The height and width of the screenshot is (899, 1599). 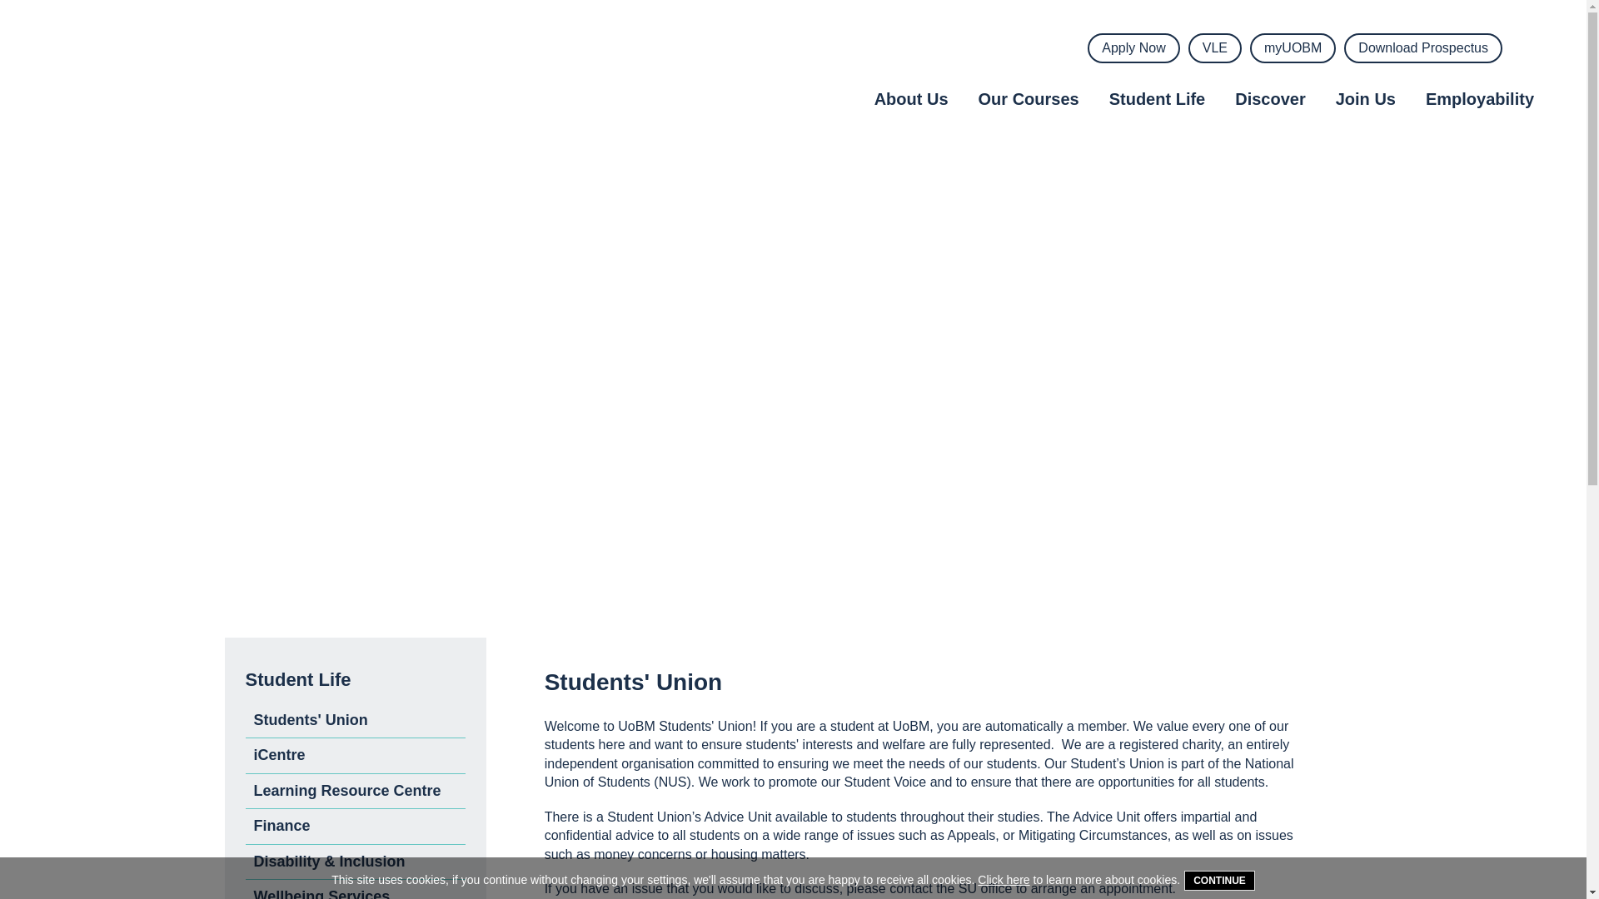 What do you see at coordinates (1293, 47) in the screenshot?
I see `myUOBM` at bounding box center [1293, 47].